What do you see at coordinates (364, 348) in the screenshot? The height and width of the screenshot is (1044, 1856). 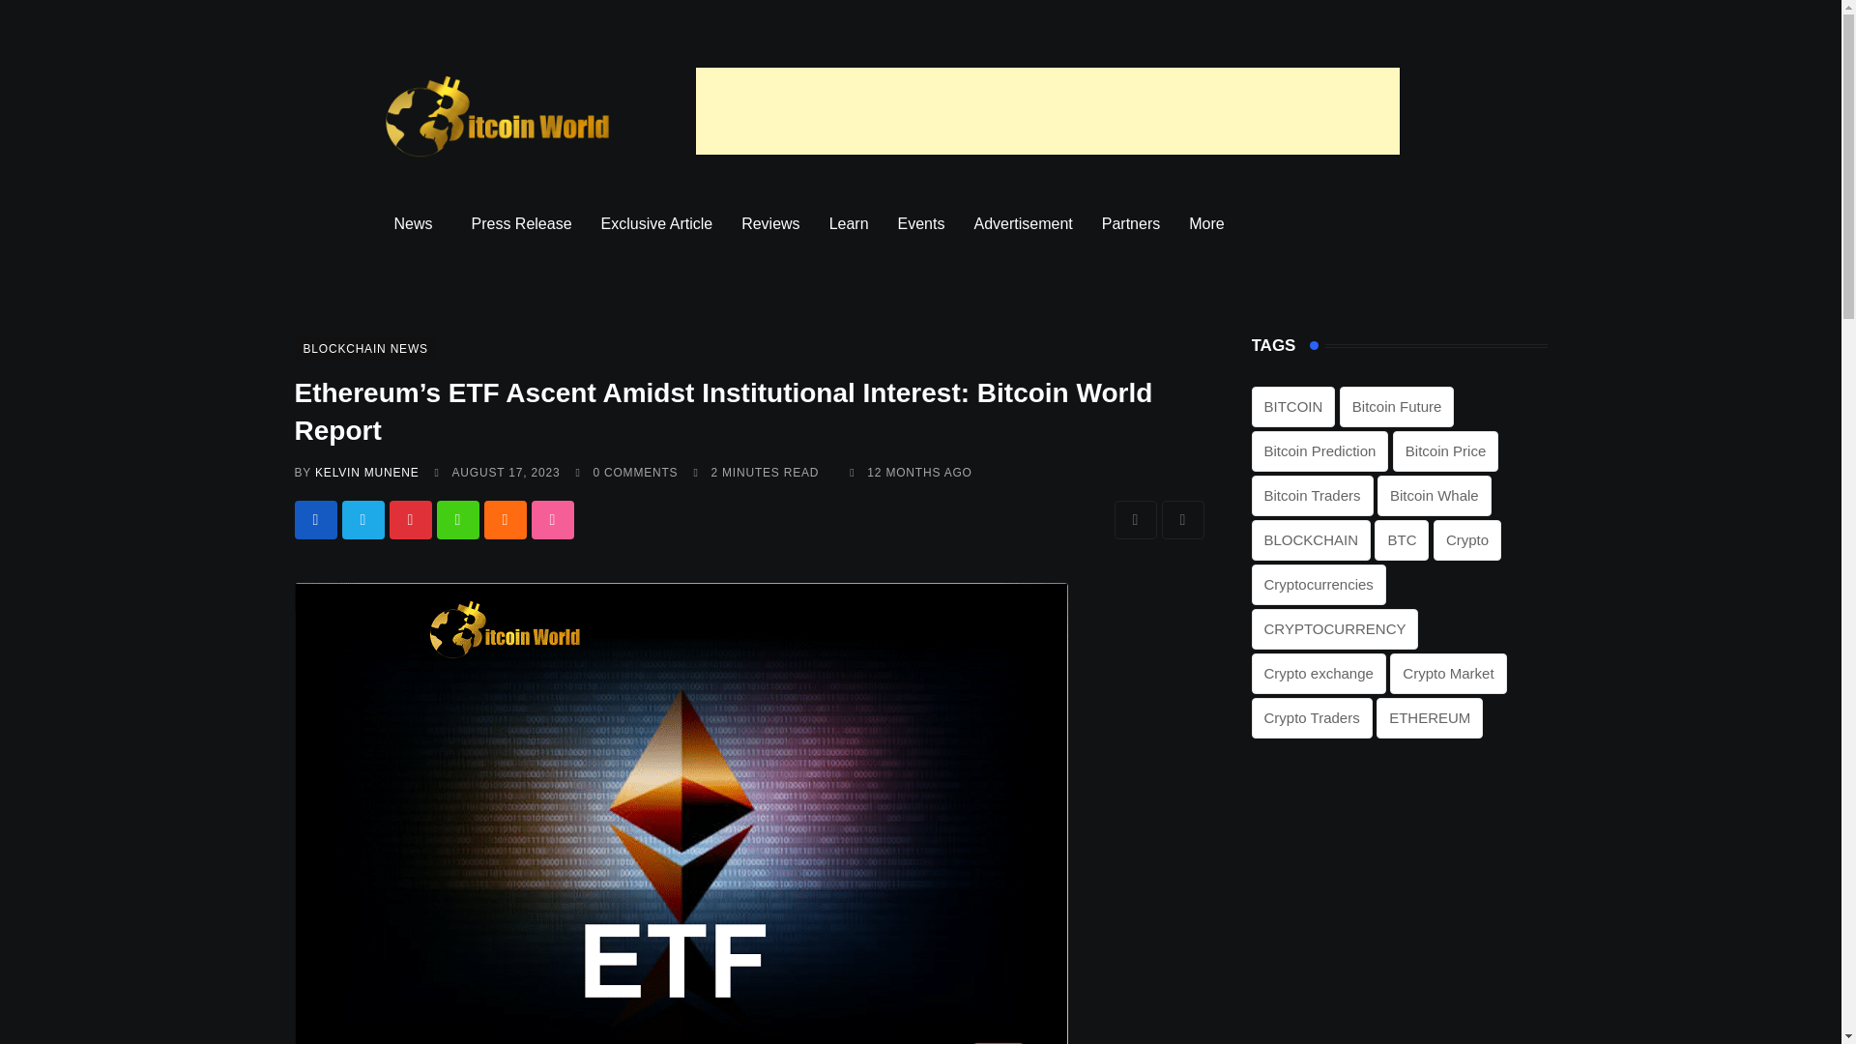 I see `BLOCKCHAIN NEWS` at bounding box center [364, 348].